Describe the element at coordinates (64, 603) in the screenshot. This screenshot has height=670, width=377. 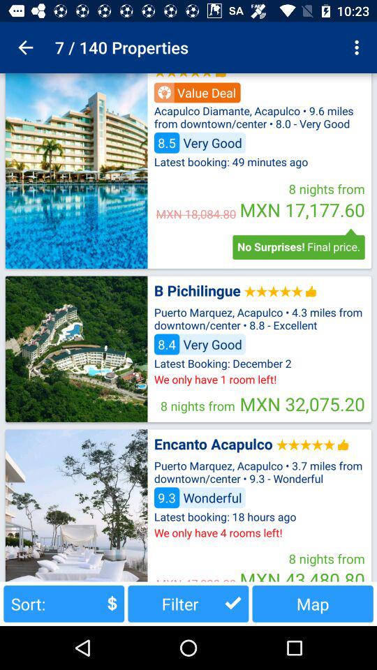
I see `swipe to the sort:  icon` at that location.